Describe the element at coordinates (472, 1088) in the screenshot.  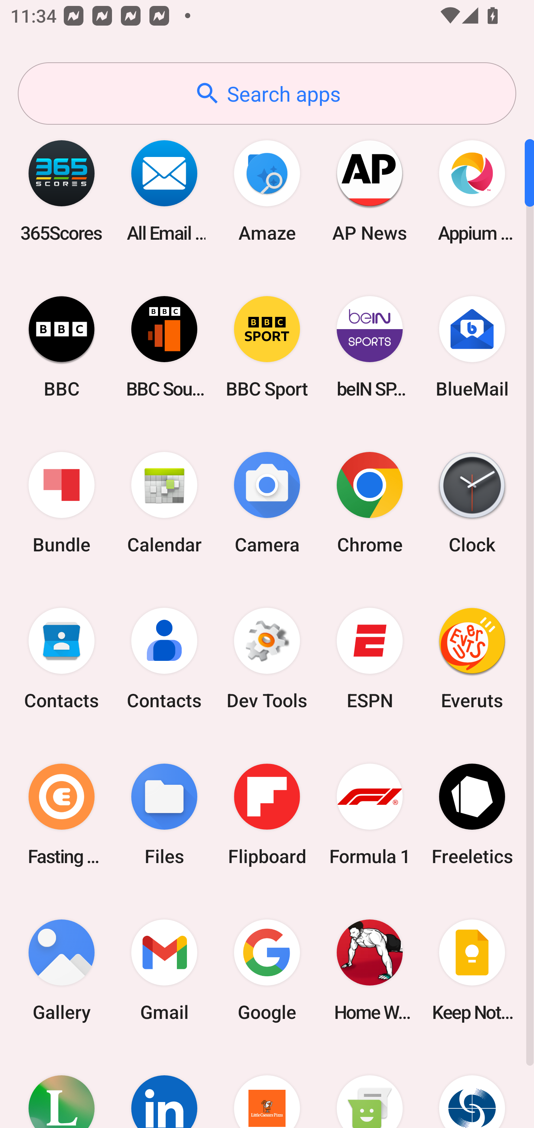
I see `MyObservatory` at that location.